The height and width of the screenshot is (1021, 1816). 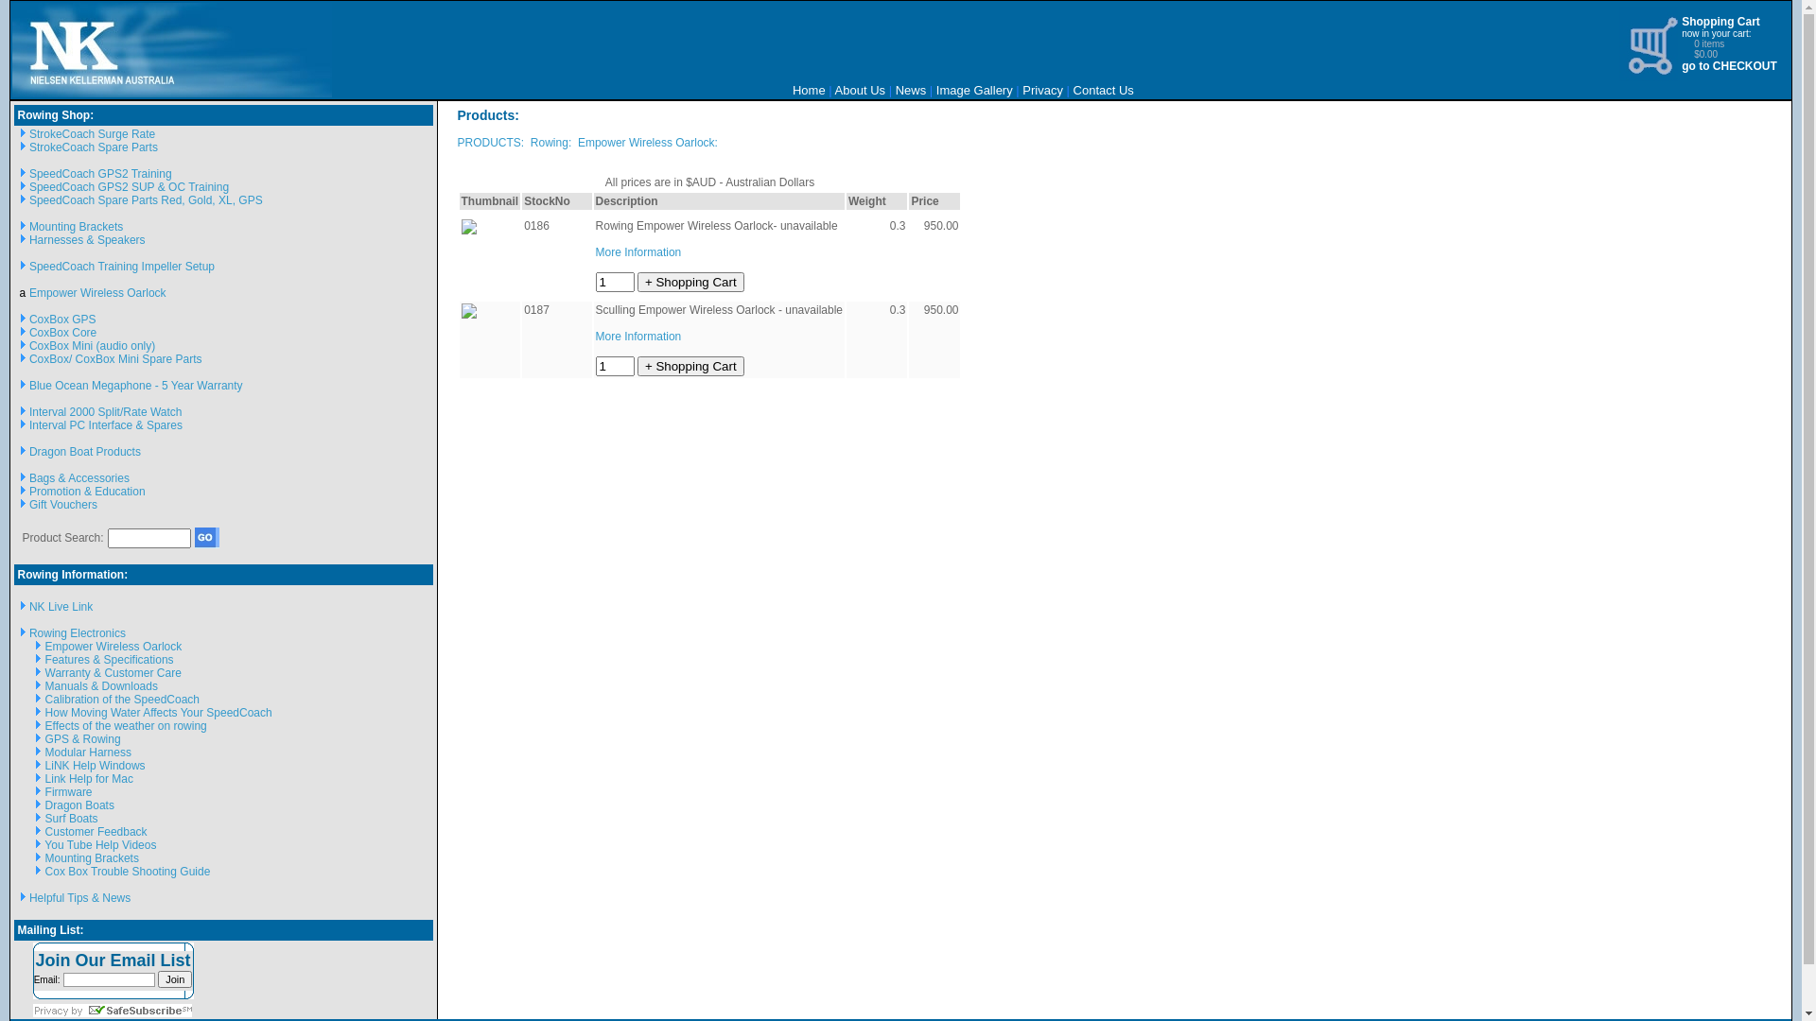 I want to click on Surf Boats, so click(x=72, y=819).